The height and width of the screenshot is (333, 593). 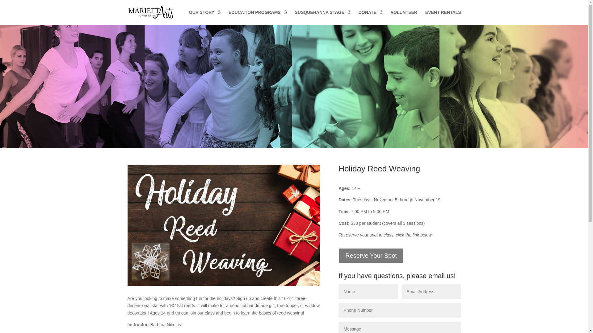 What do you see at coordinates (258, 17) in the screenshot?
I see `EDUCATION PROGRAMS` at bounding box center [258, 17].